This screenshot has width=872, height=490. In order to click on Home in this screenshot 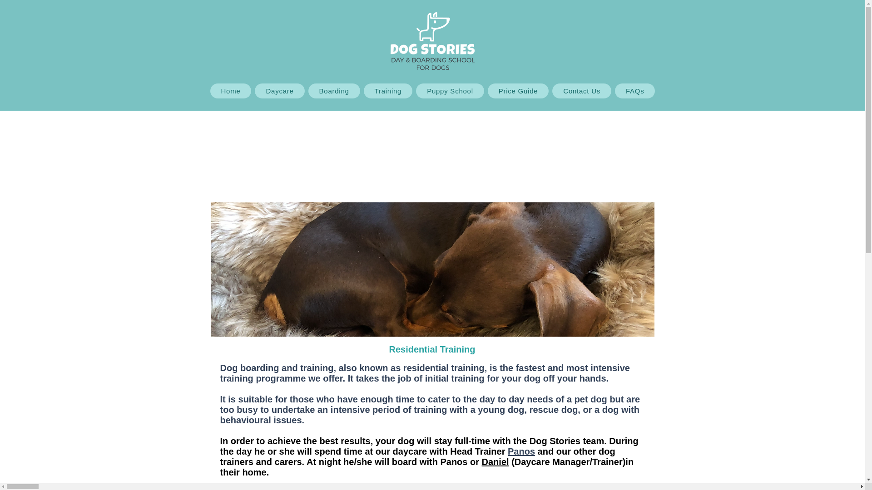, I will do `click(230, 91)`.